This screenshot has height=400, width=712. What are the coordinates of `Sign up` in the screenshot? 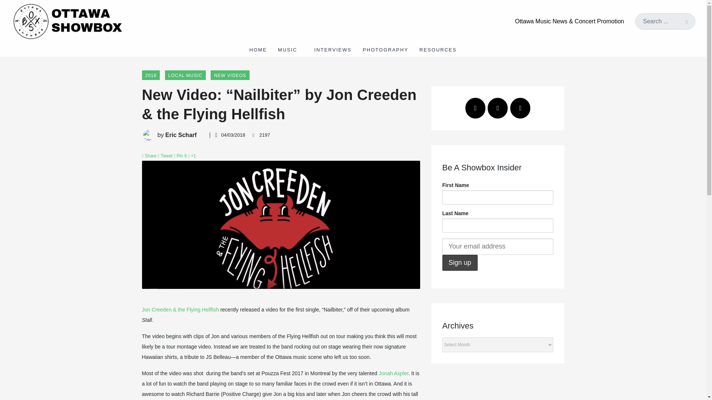 It's located at (459, 263).